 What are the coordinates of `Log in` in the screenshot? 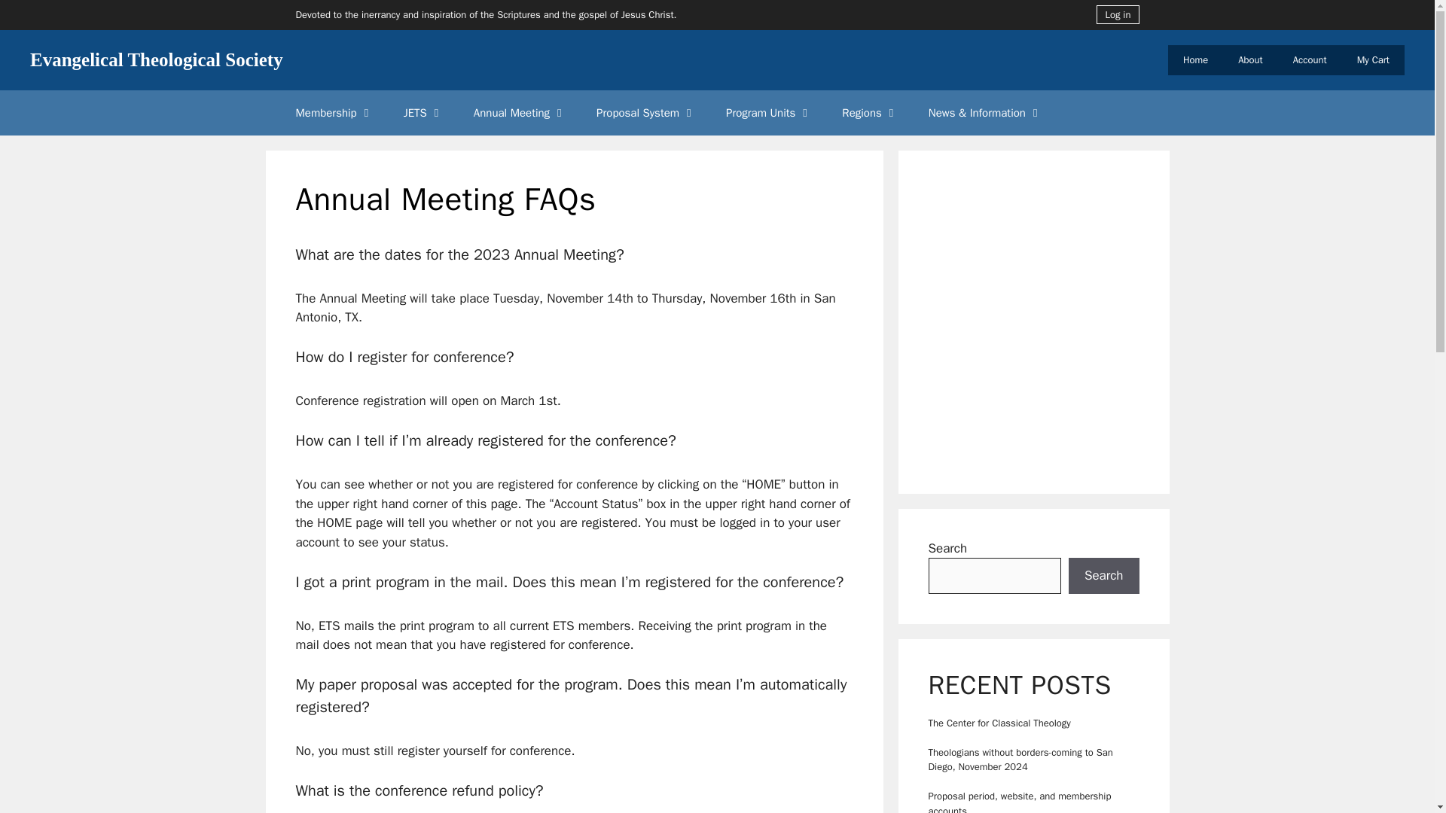 It's located at (1118, 14).